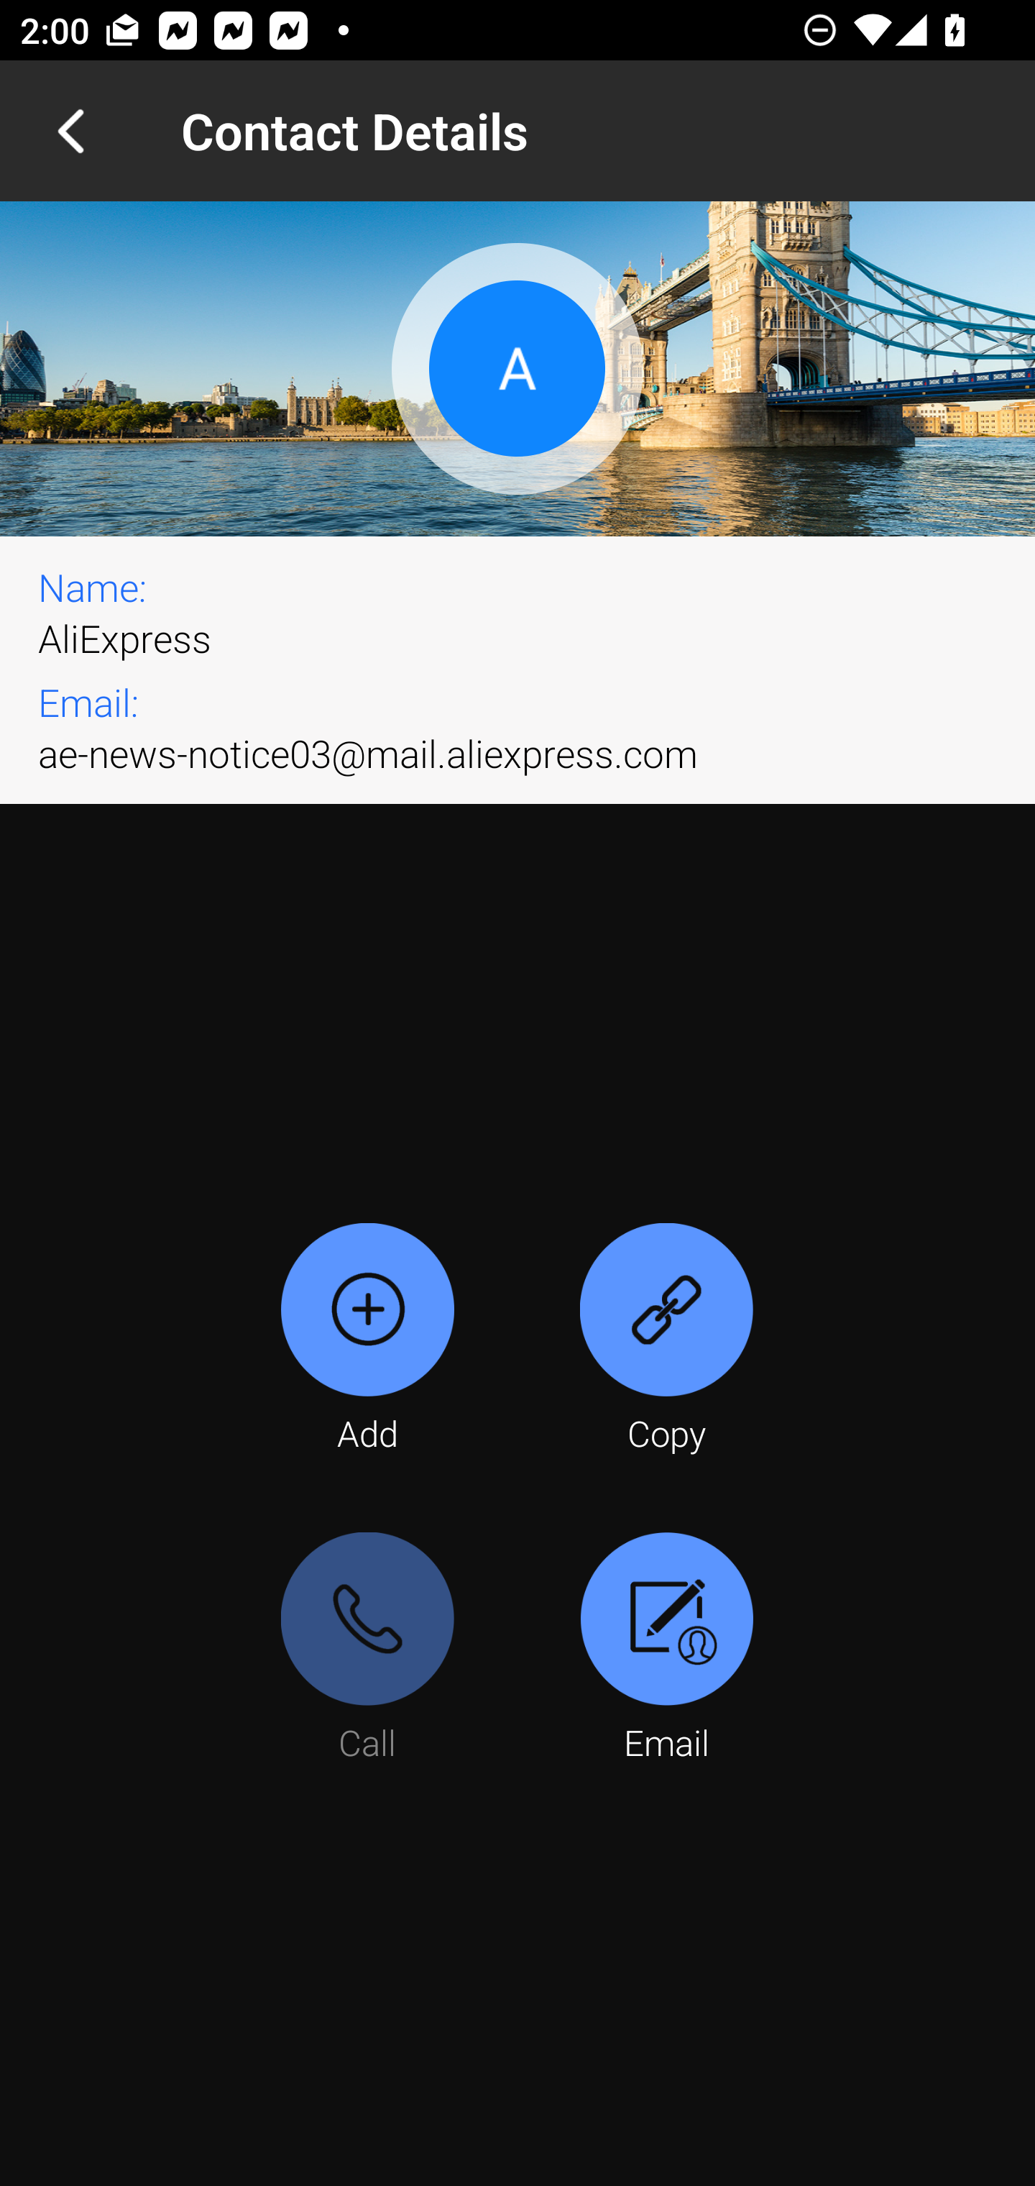 The width and height of the screenshot is (1035, 2186). I want to click on Add, so click(368, 1340).